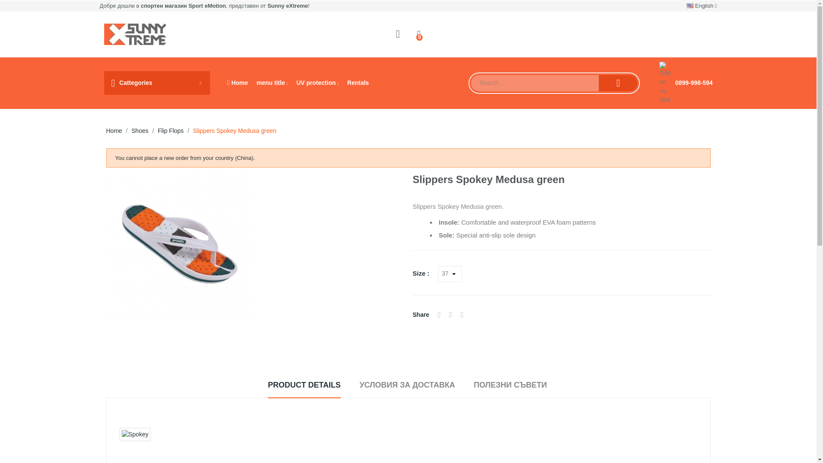 This screenshot has width=823, height=463. I want to click on Pinterest, so click(462, 314).